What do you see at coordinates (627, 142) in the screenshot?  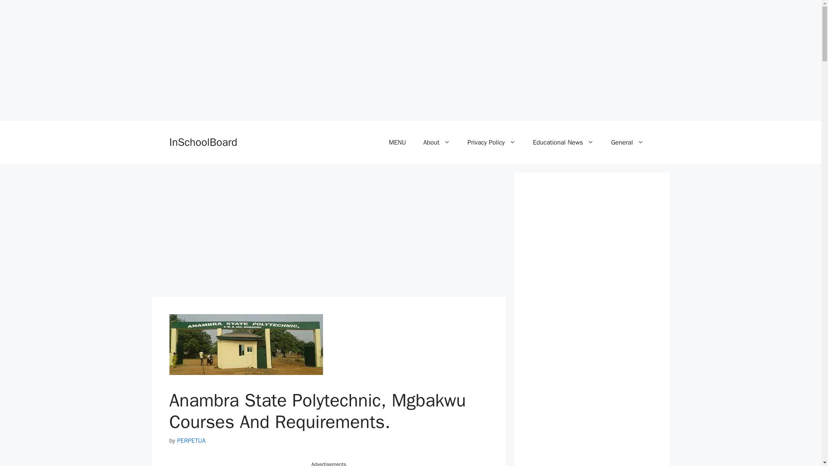 I see `General` at bounding box center [627, 142].